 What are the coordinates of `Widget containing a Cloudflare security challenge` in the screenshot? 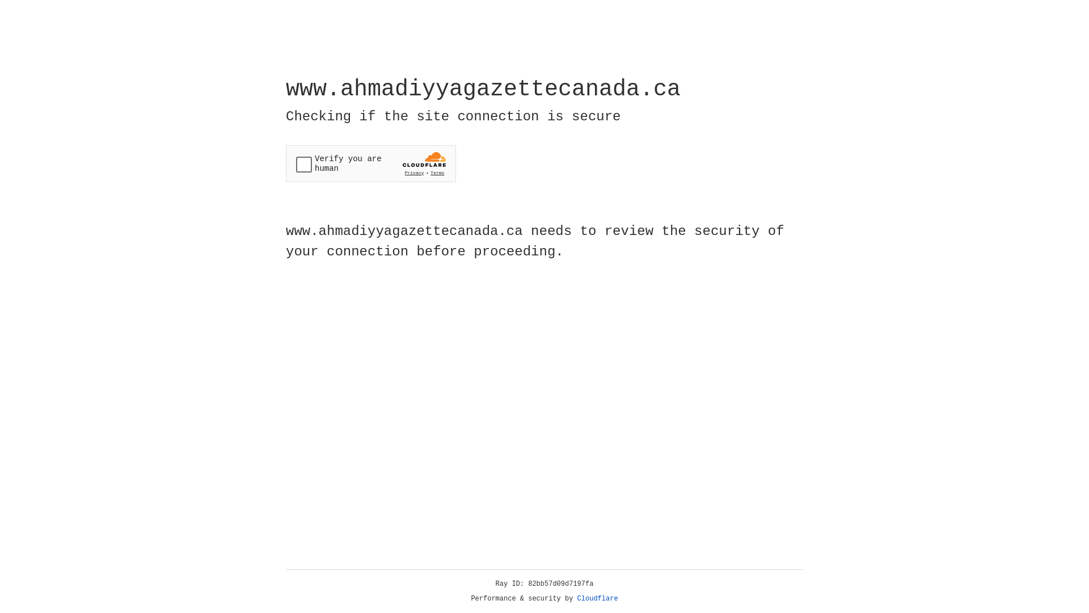 It's located at (371, 163).